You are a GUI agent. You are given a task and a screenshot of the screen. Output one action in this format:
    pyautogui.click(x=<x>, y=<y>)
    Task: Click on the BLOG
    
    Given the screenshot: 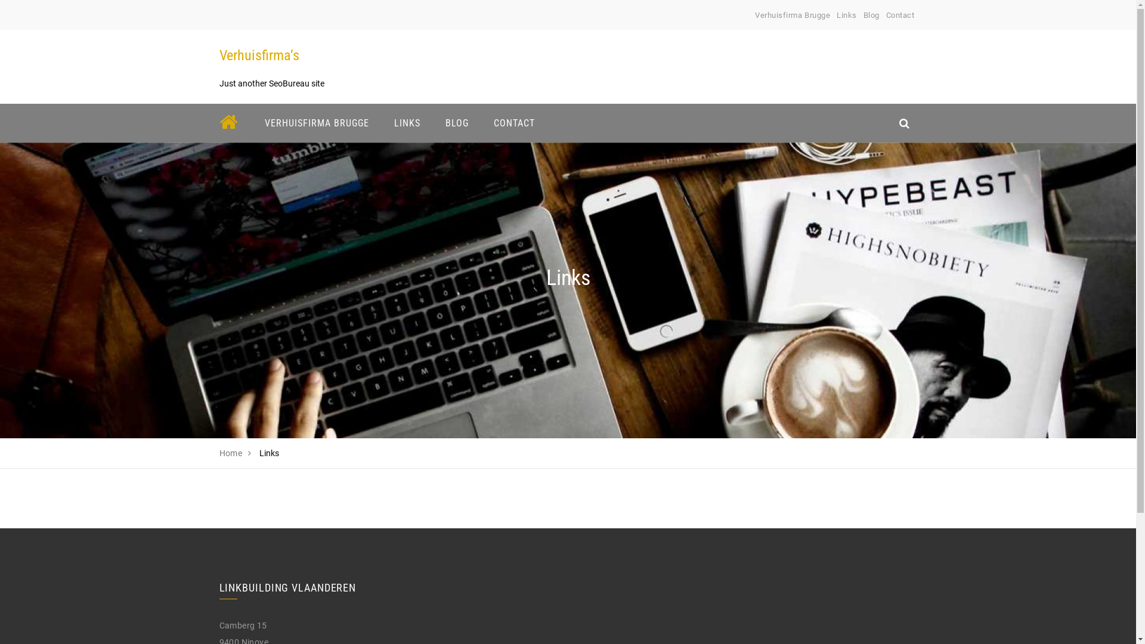 What is the action you would take?
    pyautogui.click(x=457, y=123)
    